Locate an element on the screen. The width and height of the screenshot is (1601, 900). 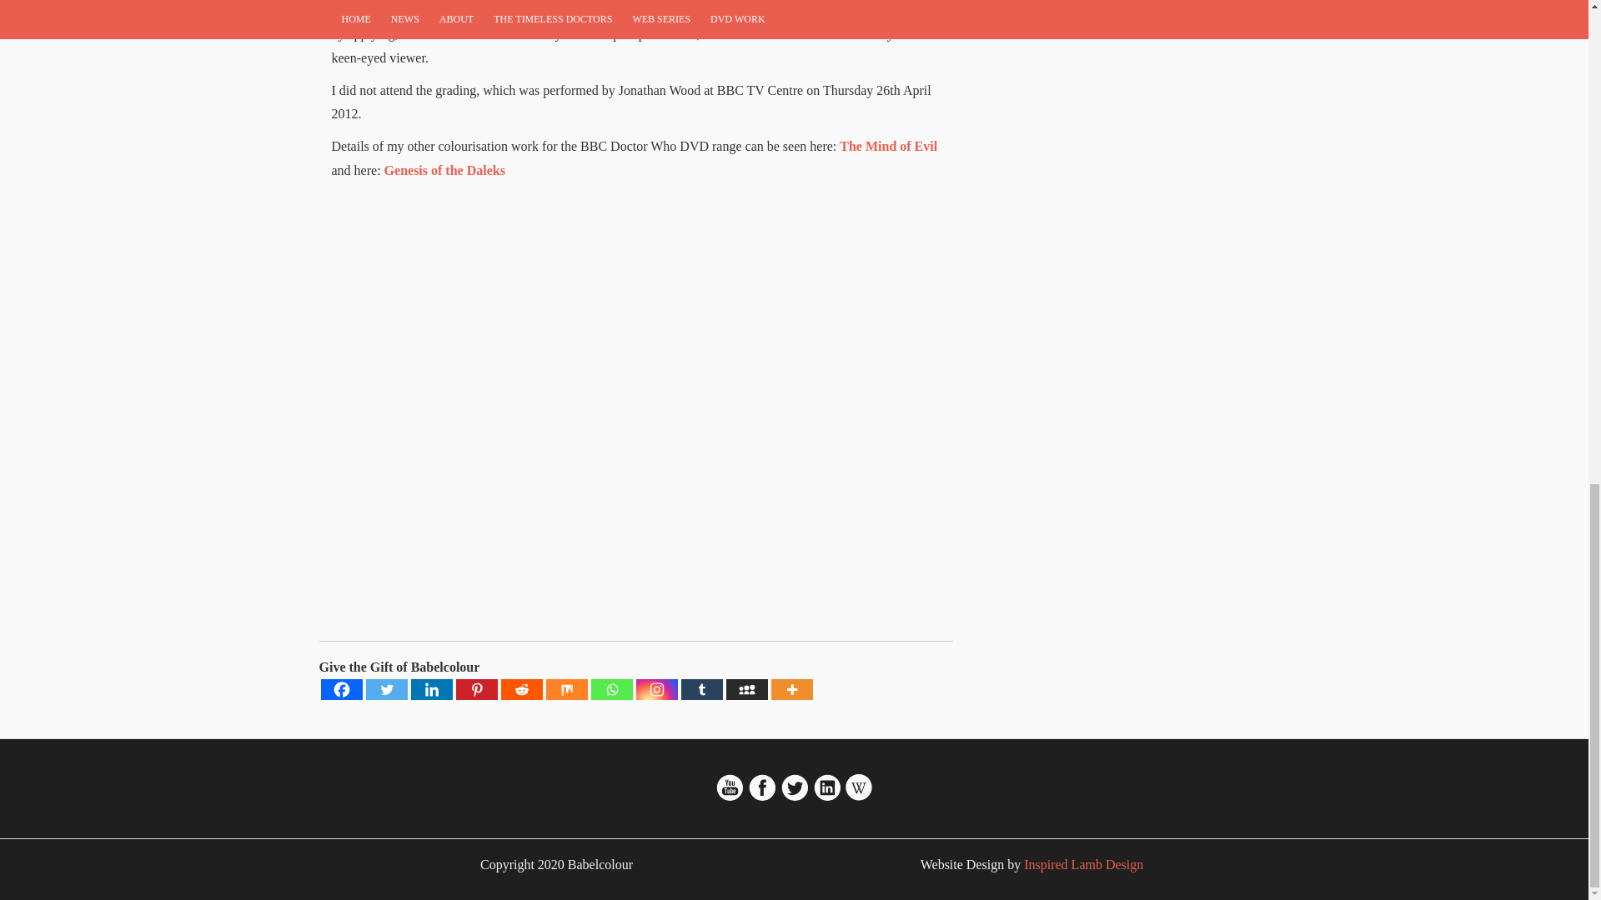
Reddit is located at coordinates (520, 690).